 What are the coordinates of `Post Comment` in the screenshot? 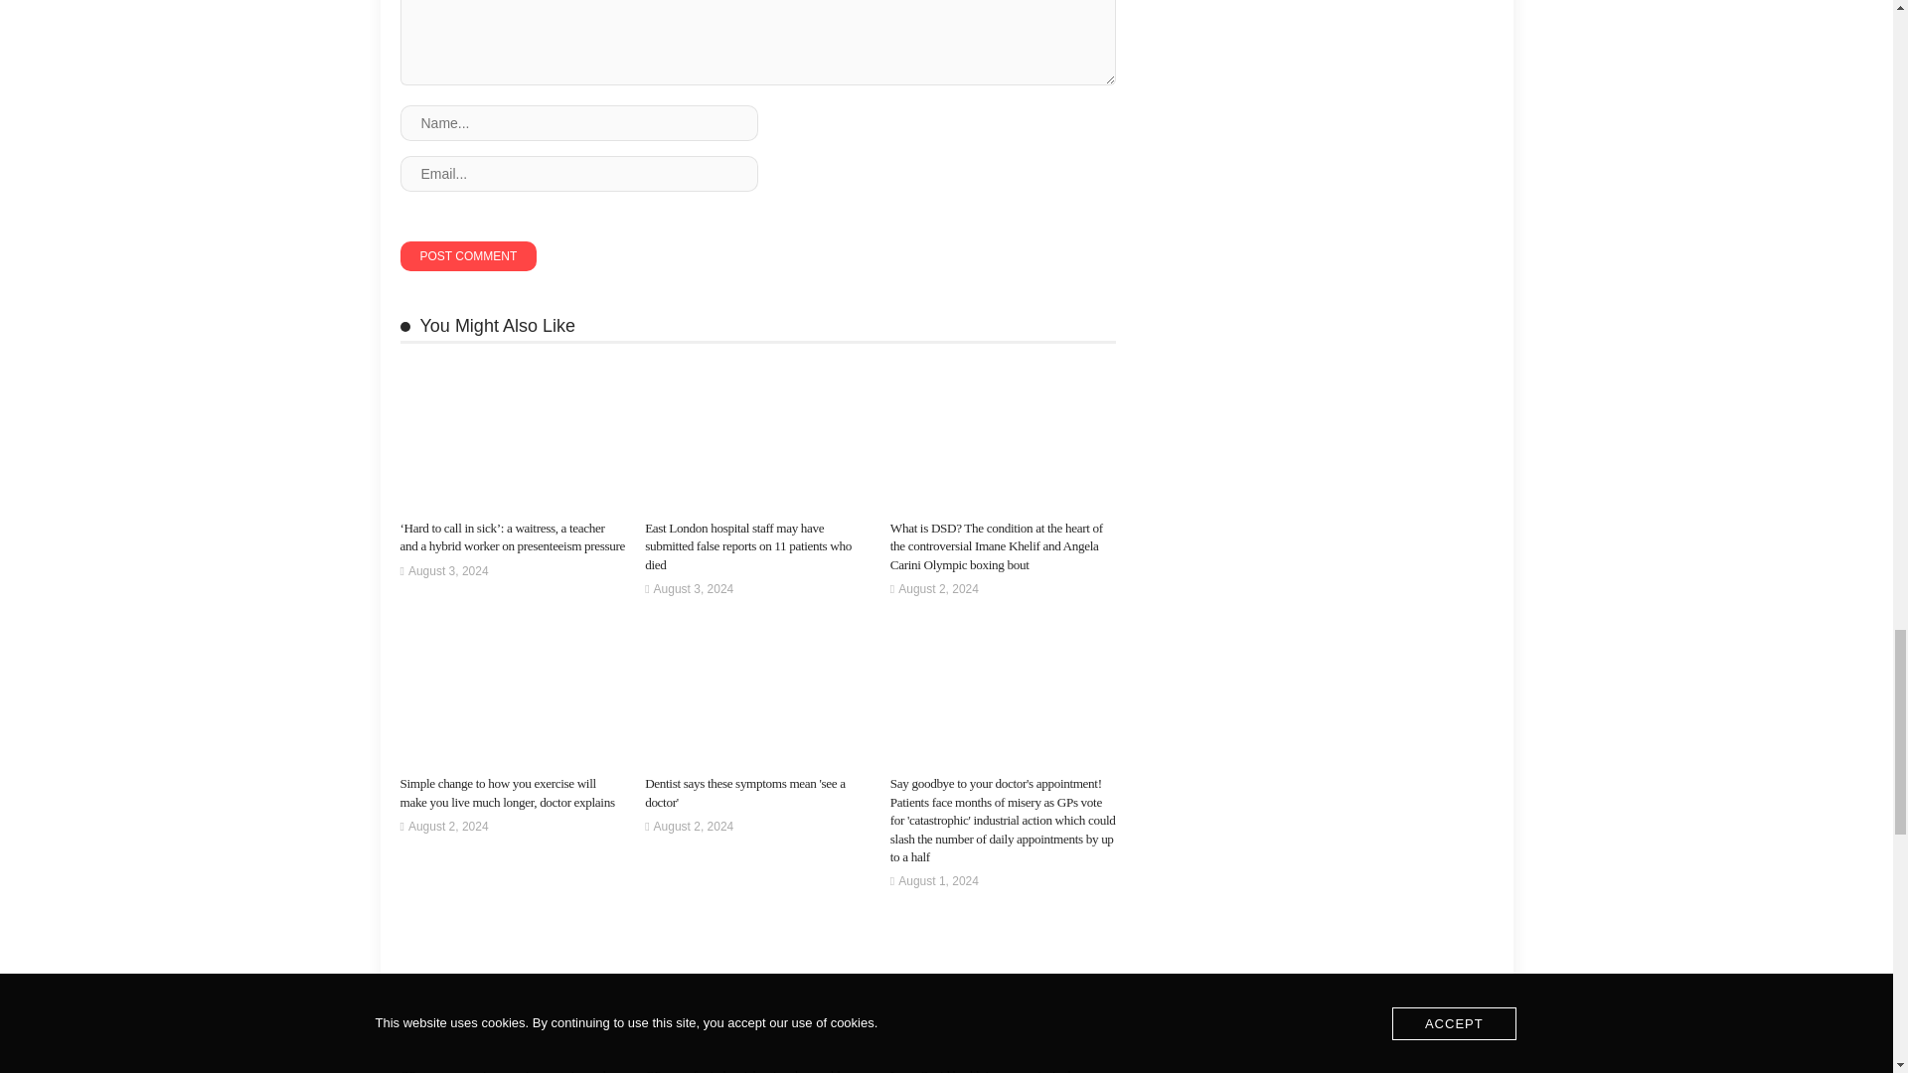 It's located at (467, 256).